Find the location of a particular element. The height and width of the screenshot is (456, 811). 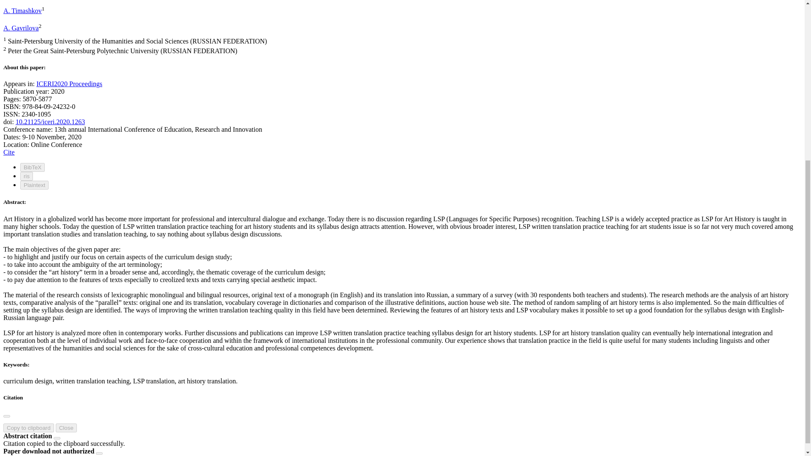

Close is located at coordinates (66, 428).